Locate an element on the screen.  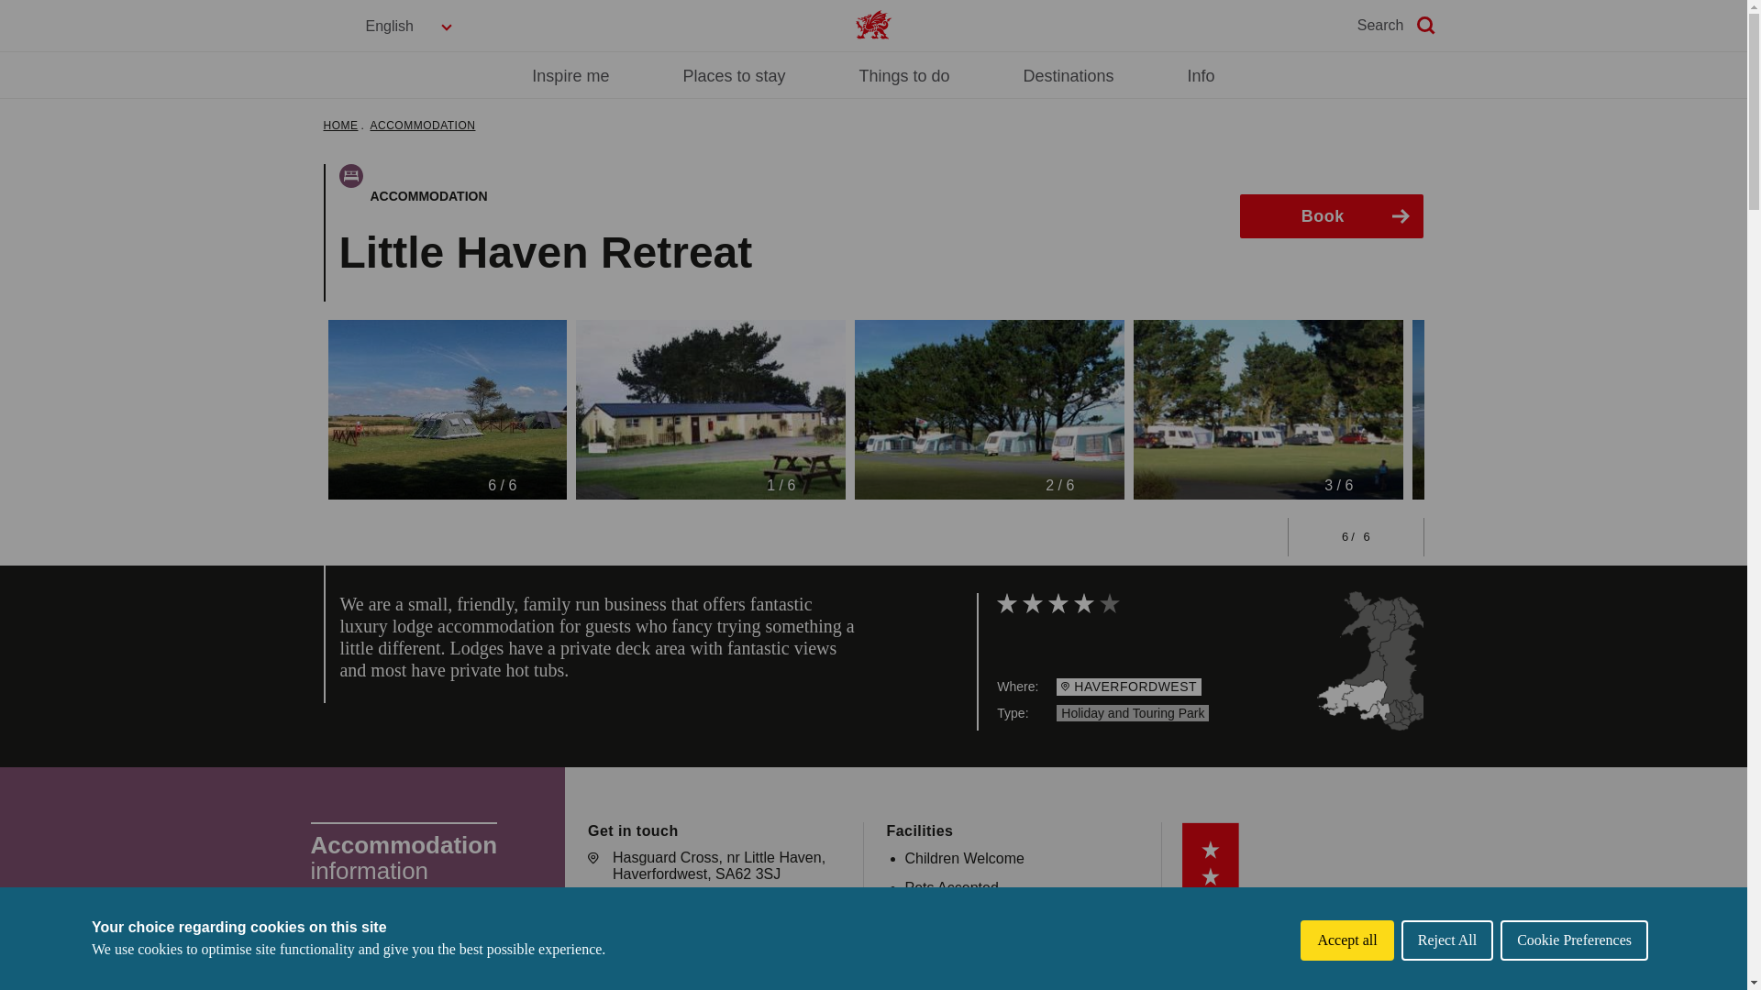
Search is located at coordinates (1399, 26).